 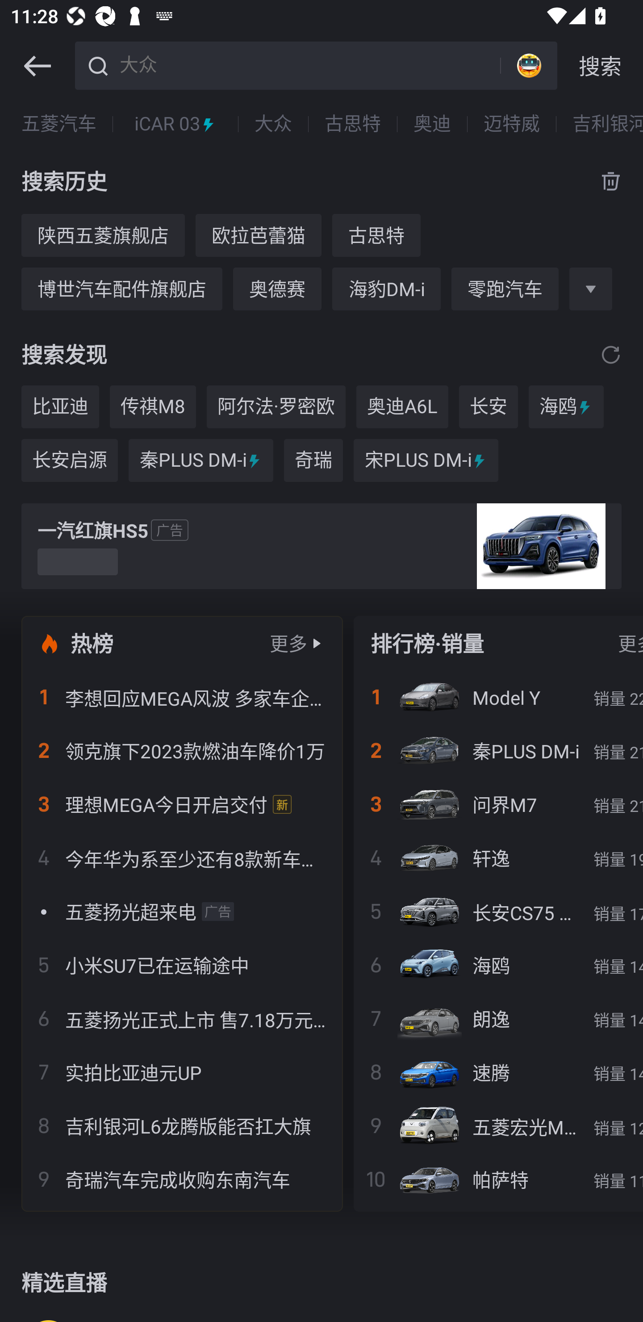 I want to click on 奇瑞, so click(x=313, y=460).